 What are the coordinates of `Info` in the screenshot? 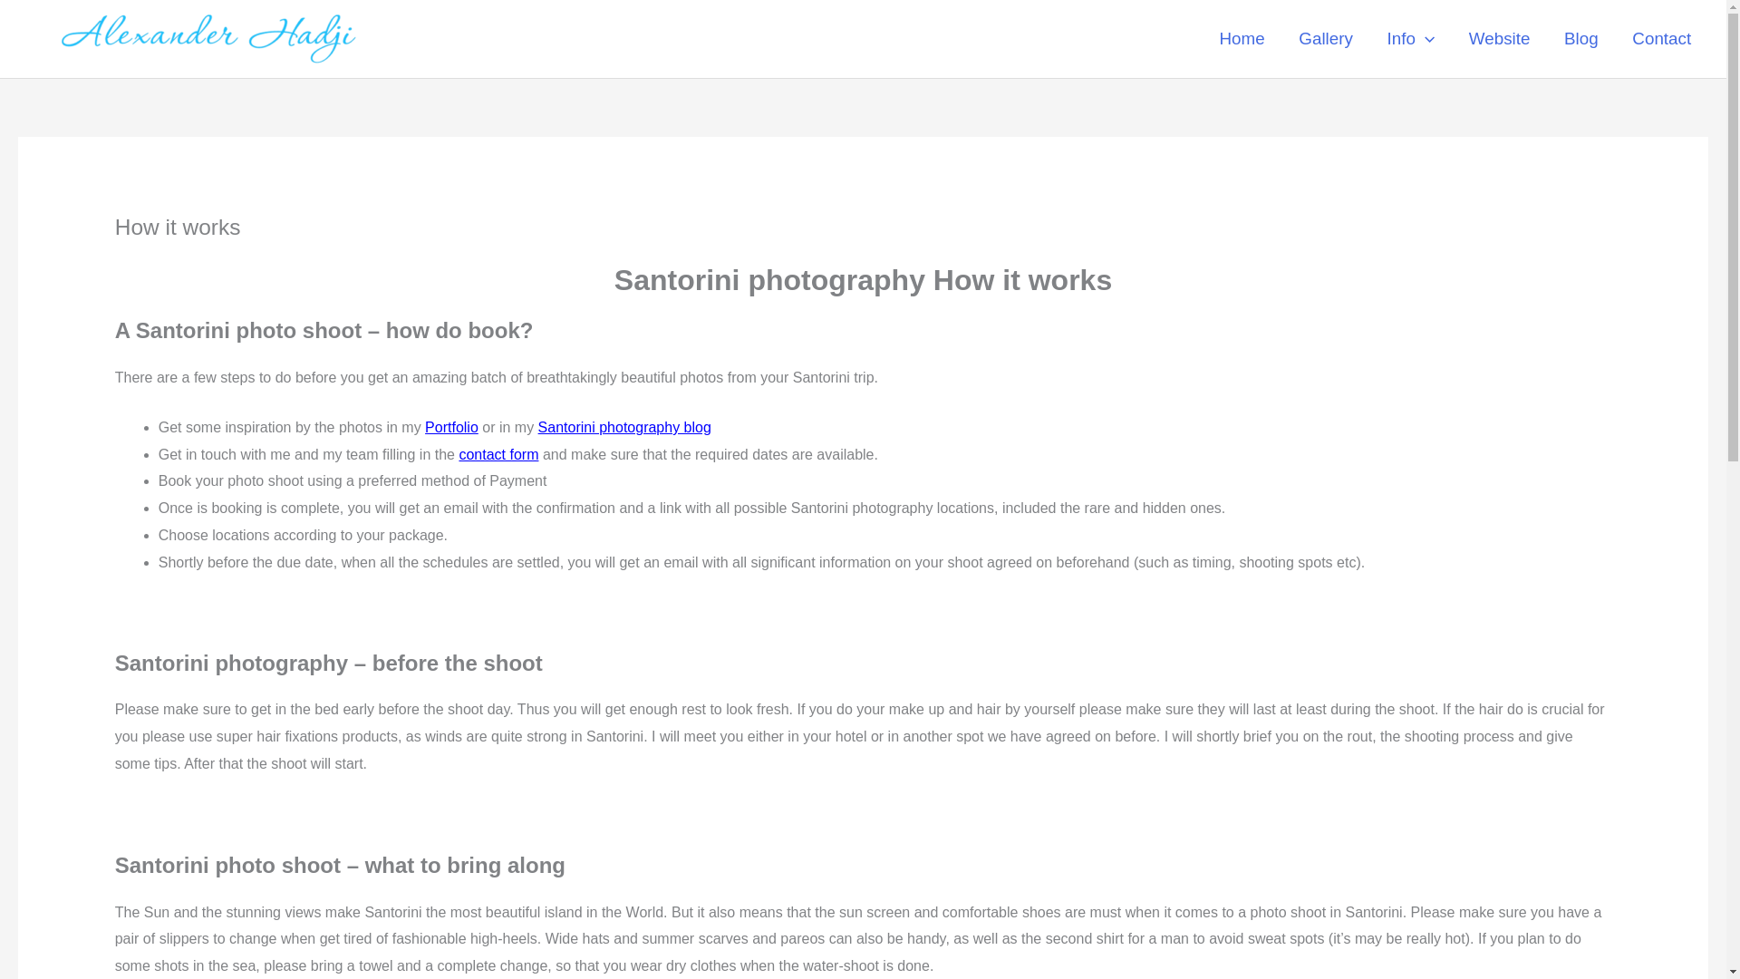 It's located at (1410, 38).